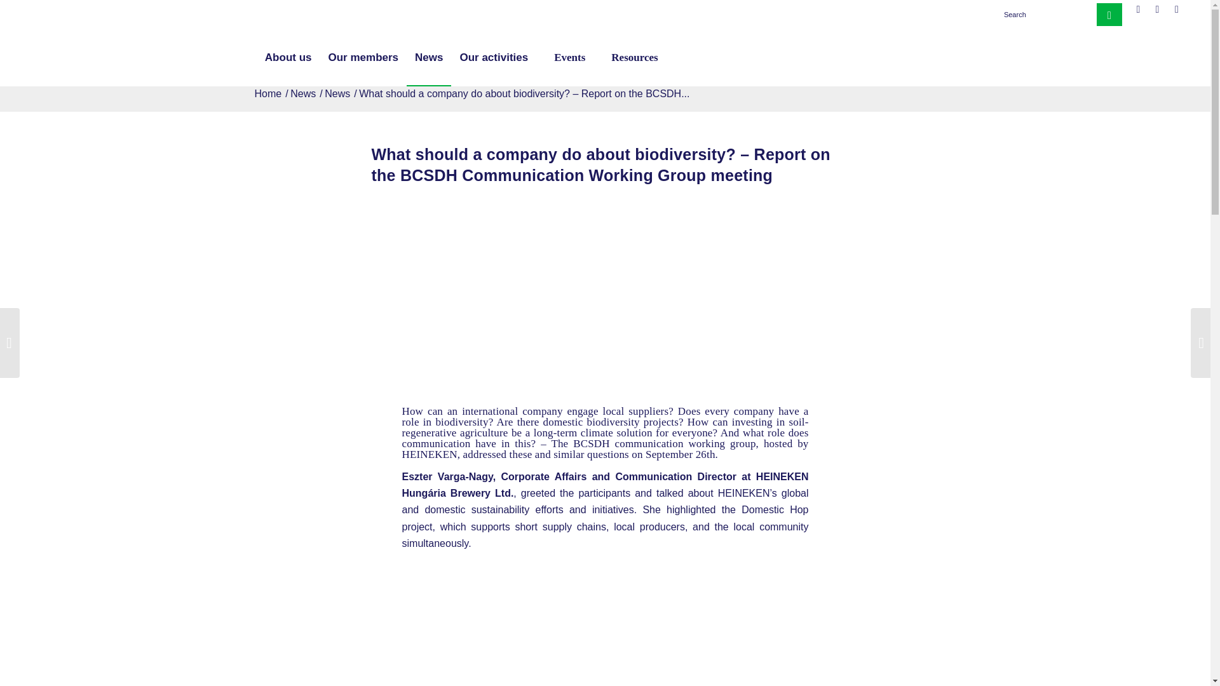 The width and height of the screenshot is (1220, 686). What do you see at coordinates (268, 94) in the screenshot?
I see `BCSDH` at bounding box center [268, 94].